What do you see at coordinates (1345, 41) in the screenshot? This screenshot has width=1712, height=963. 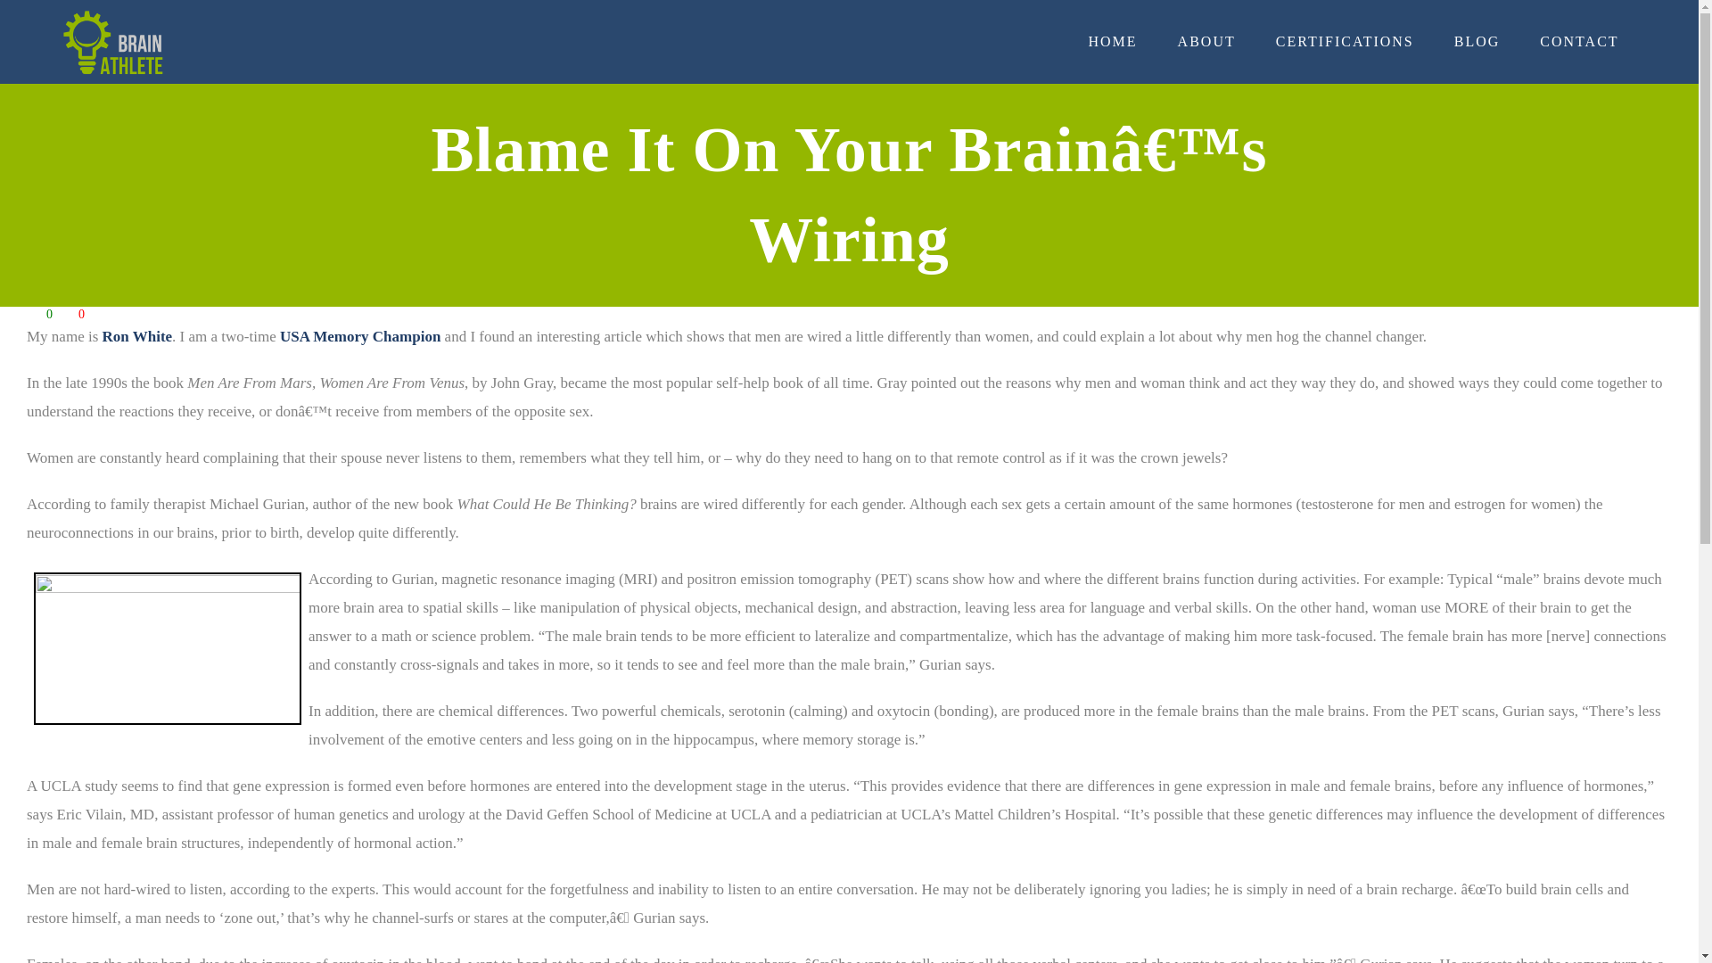 I see `CERTIFICATIONS` at bounding box center [1345, 41].